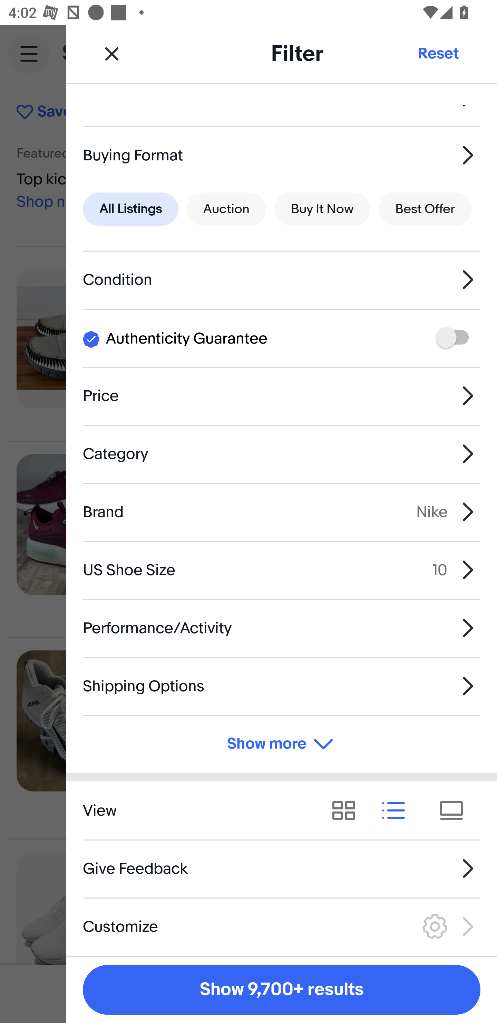  Describe the element at coordinates (282, 512) in the screenshot. I see `Brand Nike` at that location.